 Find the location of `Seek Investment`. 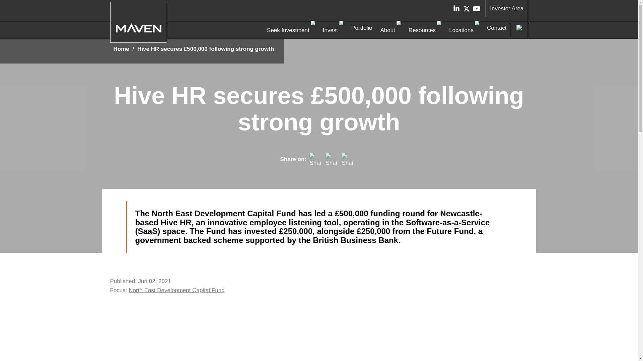

Seek Investment is located at coordinates (288, 30).